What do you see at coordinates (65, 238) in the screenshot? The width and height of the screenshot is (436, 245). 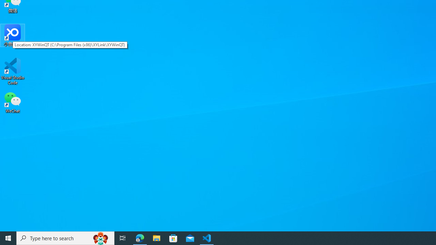 I see `Type here to search` at bounding box center [65, 238].